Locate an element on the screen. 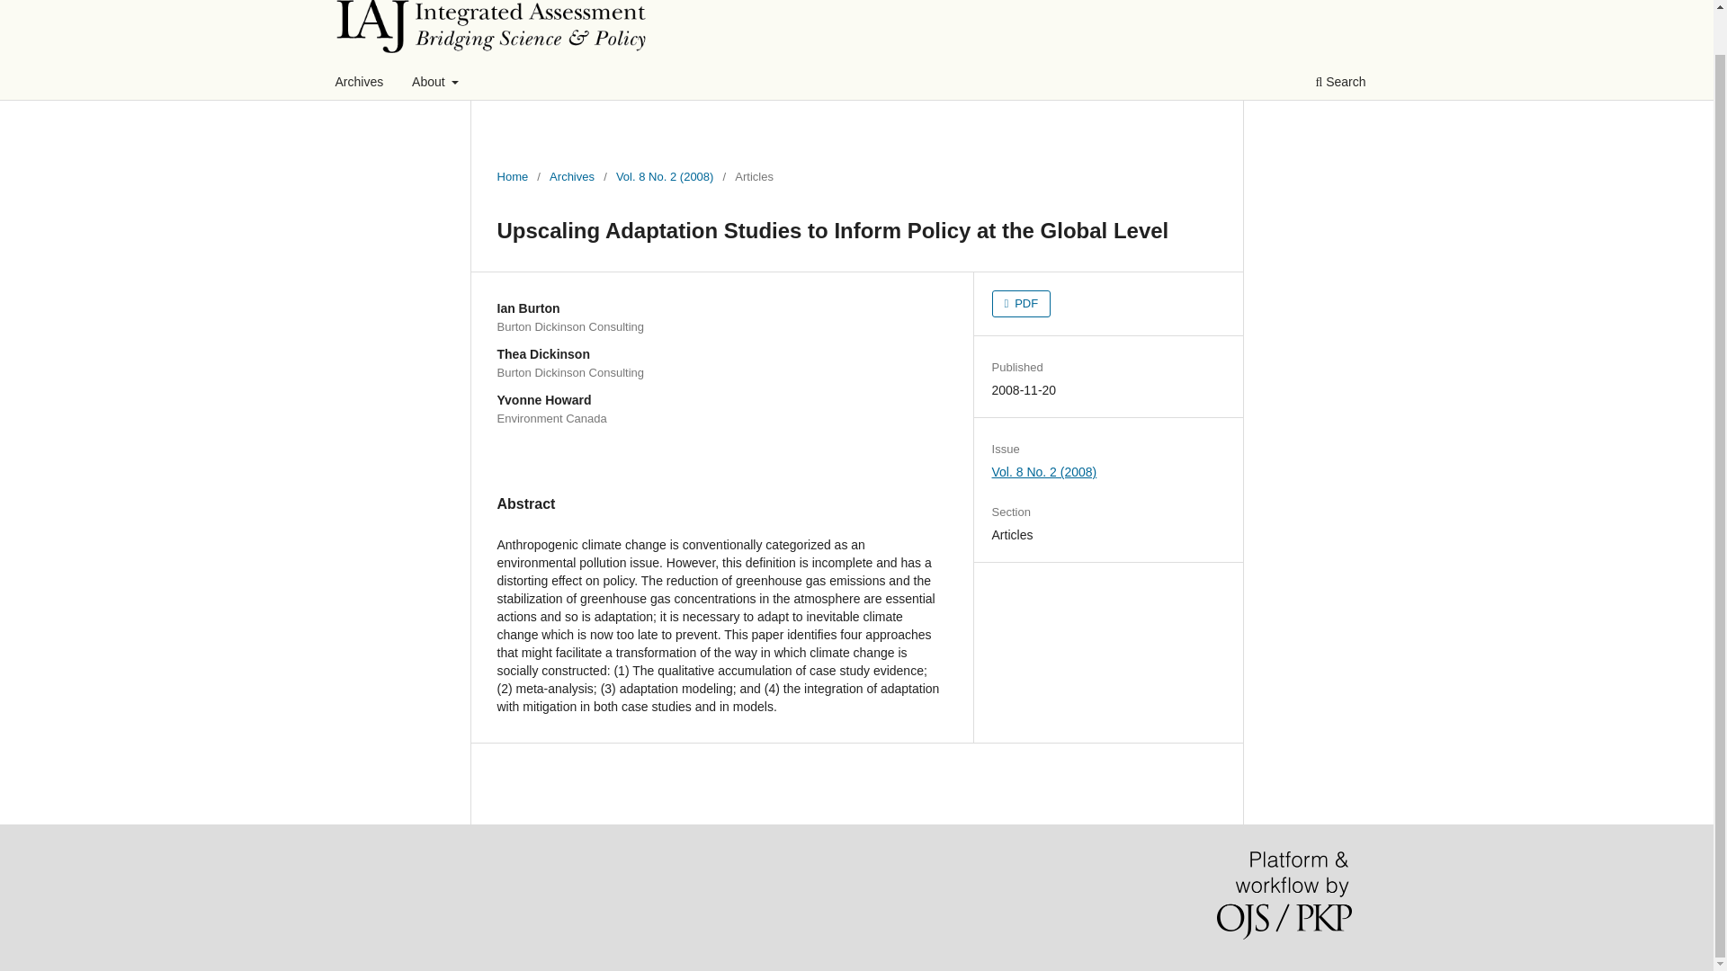  Home is located at coordinates (513, 176).